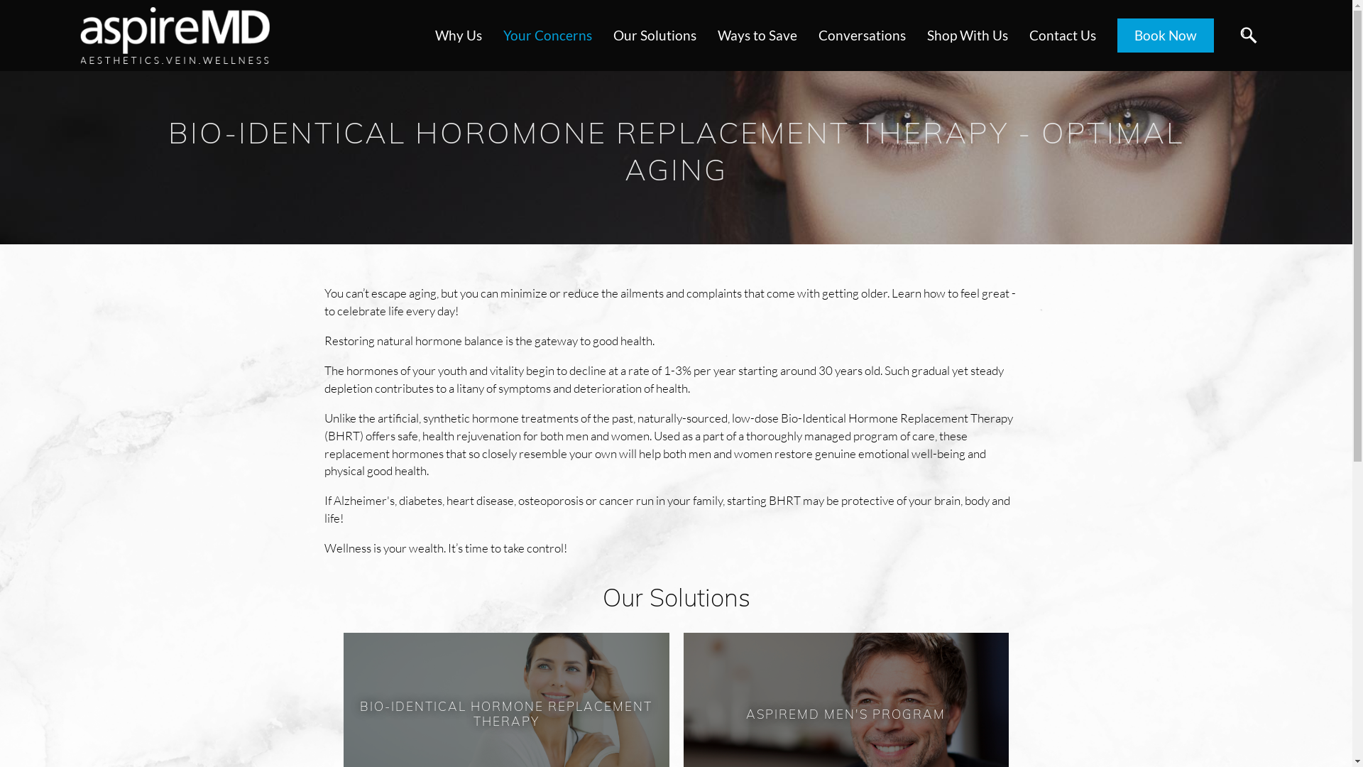 Image resolution: width=1363 pixels, height=767 pixels. I want to click on Your Concerns, so click(548, 36).